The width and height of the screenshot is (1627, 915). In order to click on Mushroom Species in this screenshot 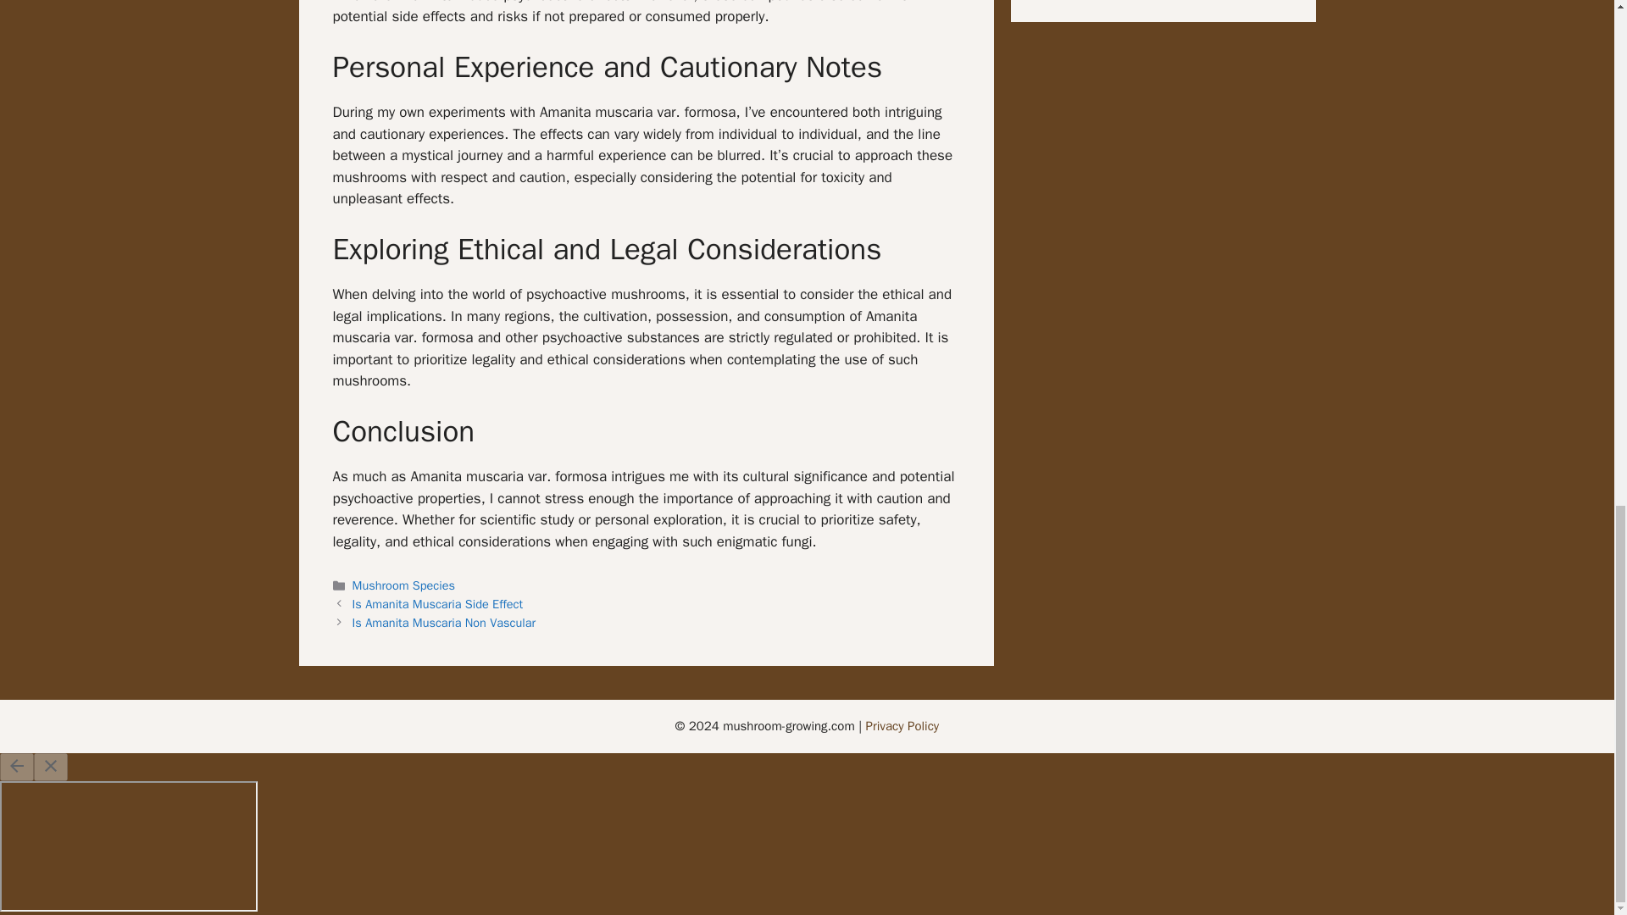, I will do `click(403, 585)`.